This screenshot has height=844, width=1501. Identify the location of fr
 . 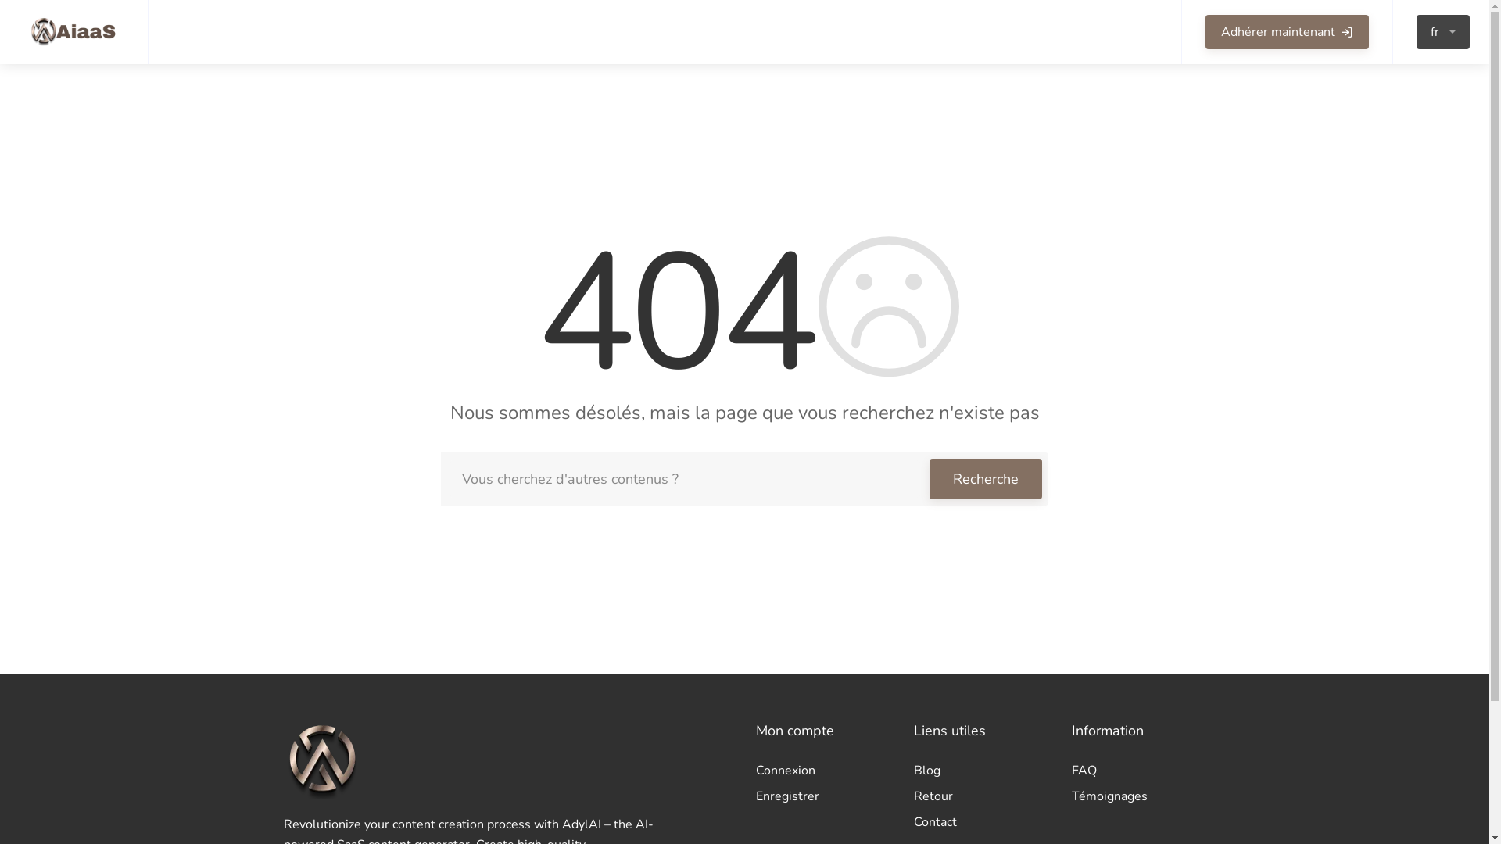
(1443, 32).